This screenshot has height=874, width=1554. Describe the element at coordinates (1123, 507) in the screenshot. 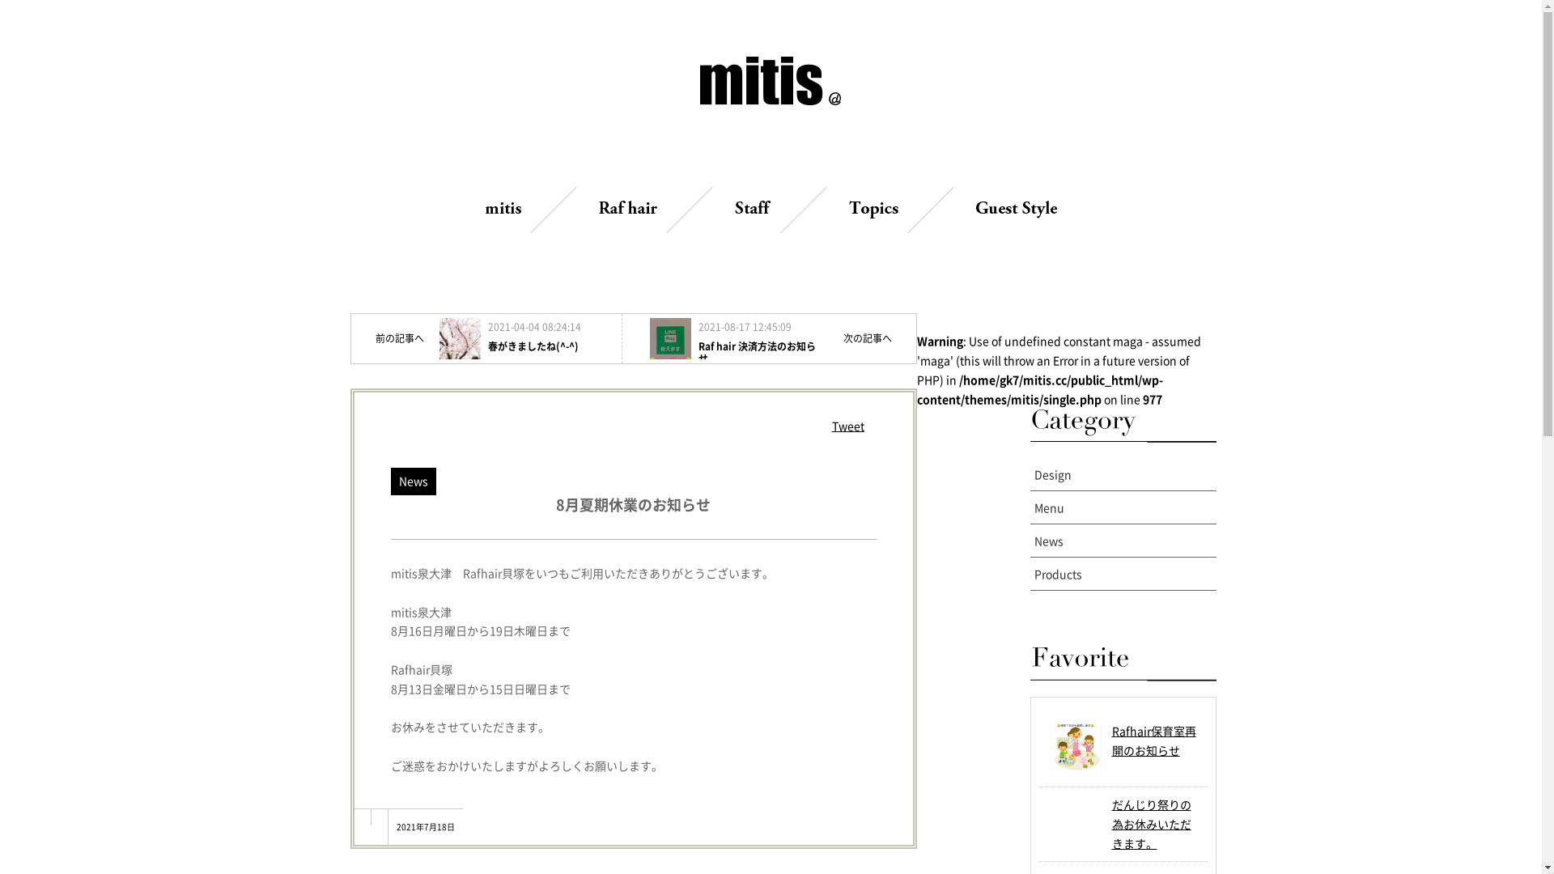

I see `Menu` at that location.